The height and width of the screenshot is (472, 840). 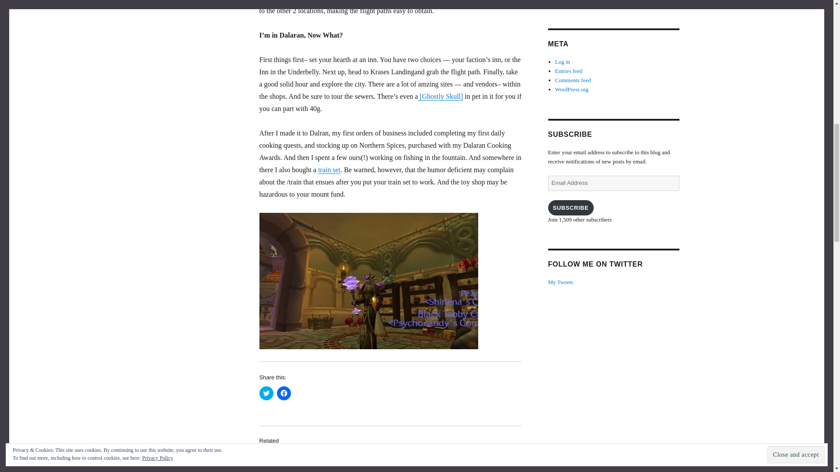 I want to click on WordPress.org, so click(x=572, y=89).